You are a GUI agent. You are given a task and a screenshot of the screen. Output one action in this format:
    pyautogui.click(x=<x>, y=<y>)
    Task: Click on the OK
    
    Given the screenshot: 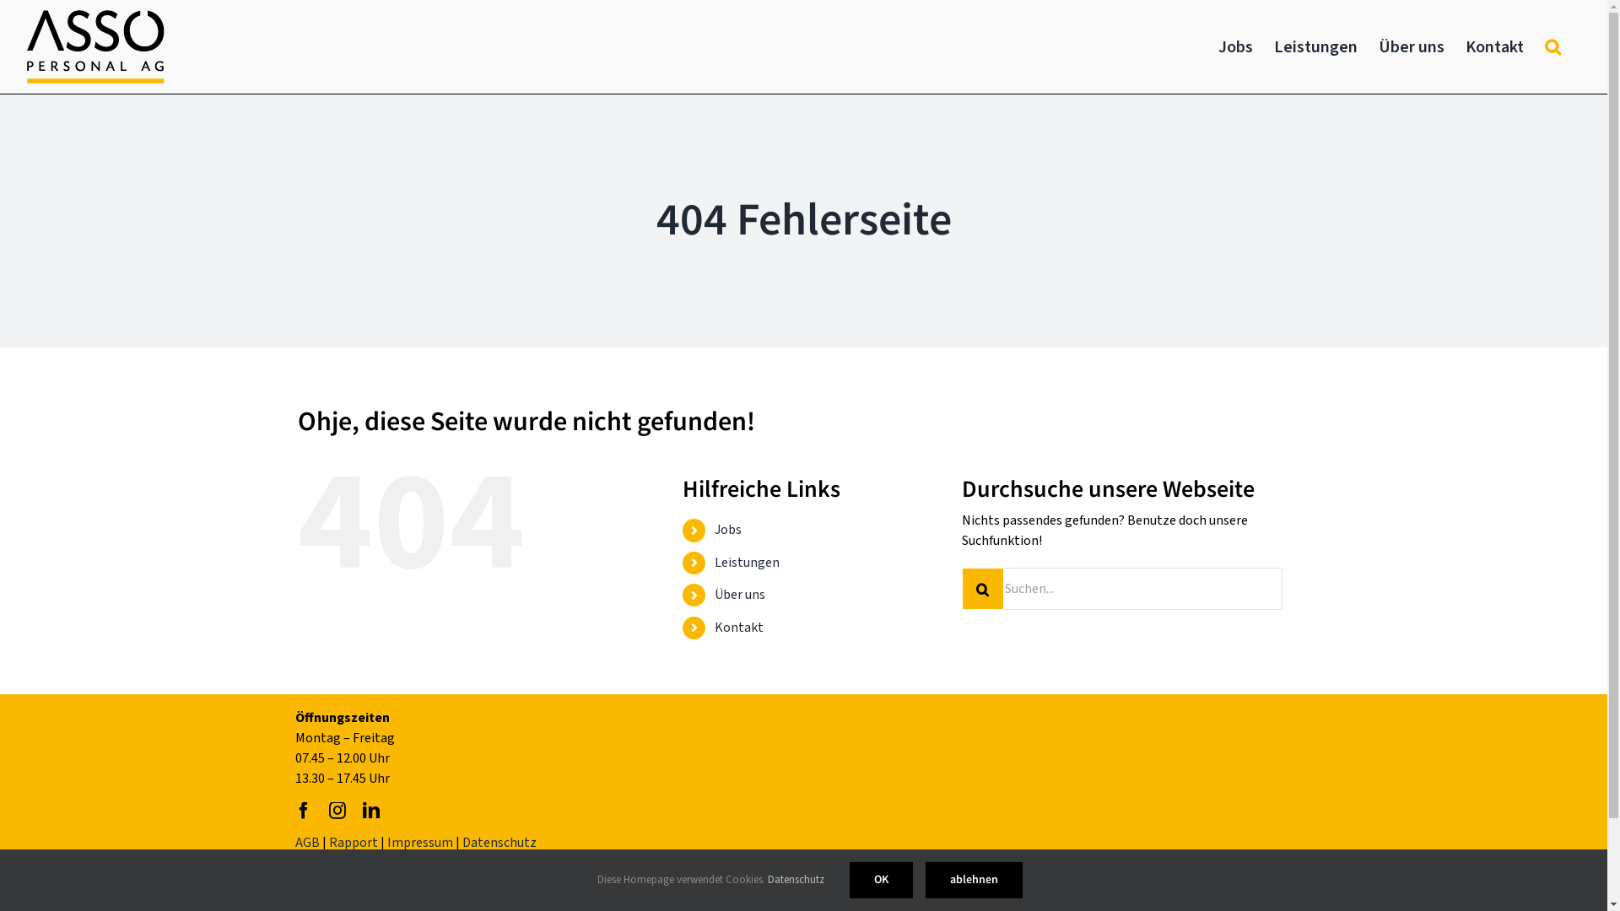 What is the action you would take?
    pyautogui.click(x=881, y=881)
    